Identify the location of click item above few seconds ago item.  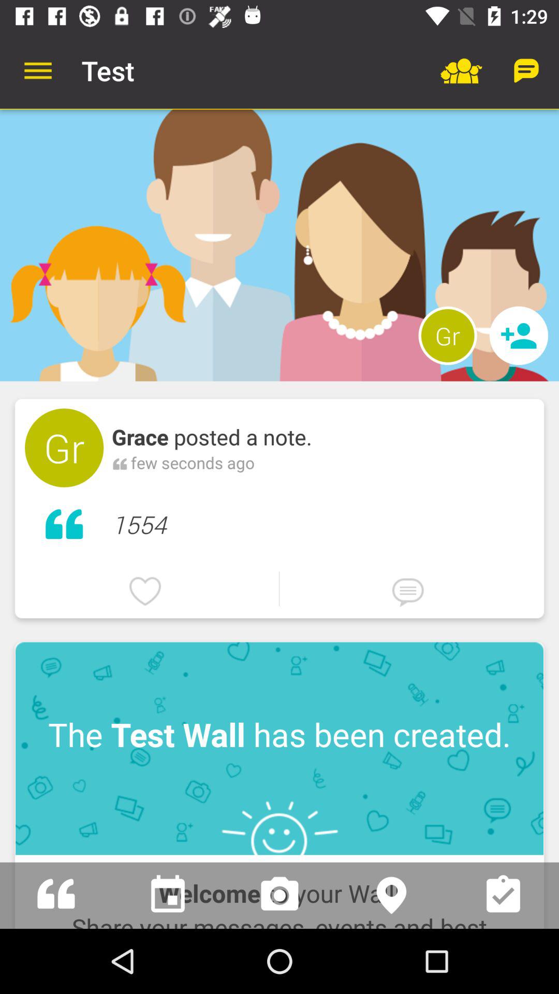
(212, 437).